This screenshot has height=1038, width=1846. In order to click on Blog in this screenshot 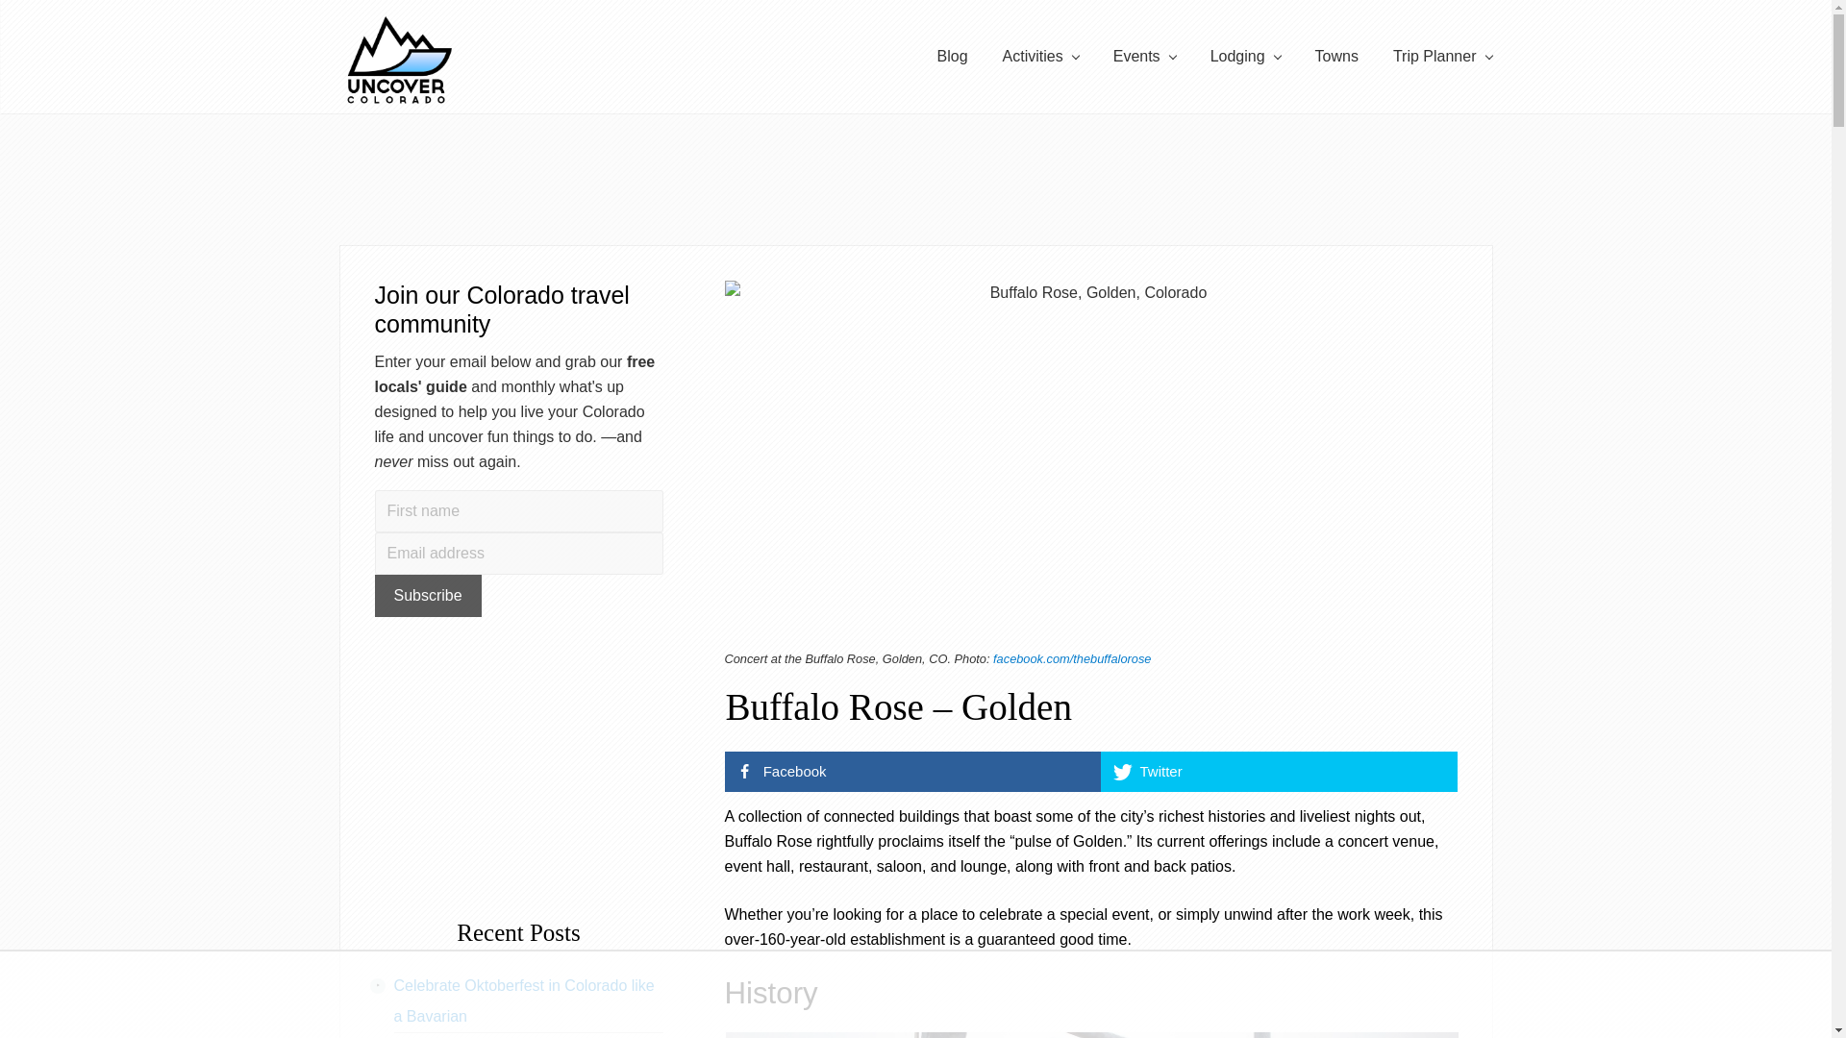, I will do `click(952, 57)`.